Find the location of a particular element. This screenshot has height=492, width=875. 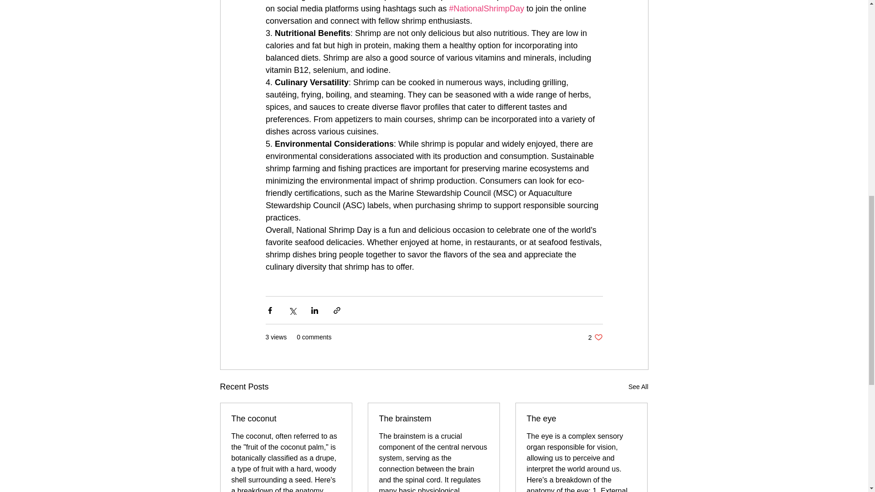

The brainstem is located at coordinates (595, 337).